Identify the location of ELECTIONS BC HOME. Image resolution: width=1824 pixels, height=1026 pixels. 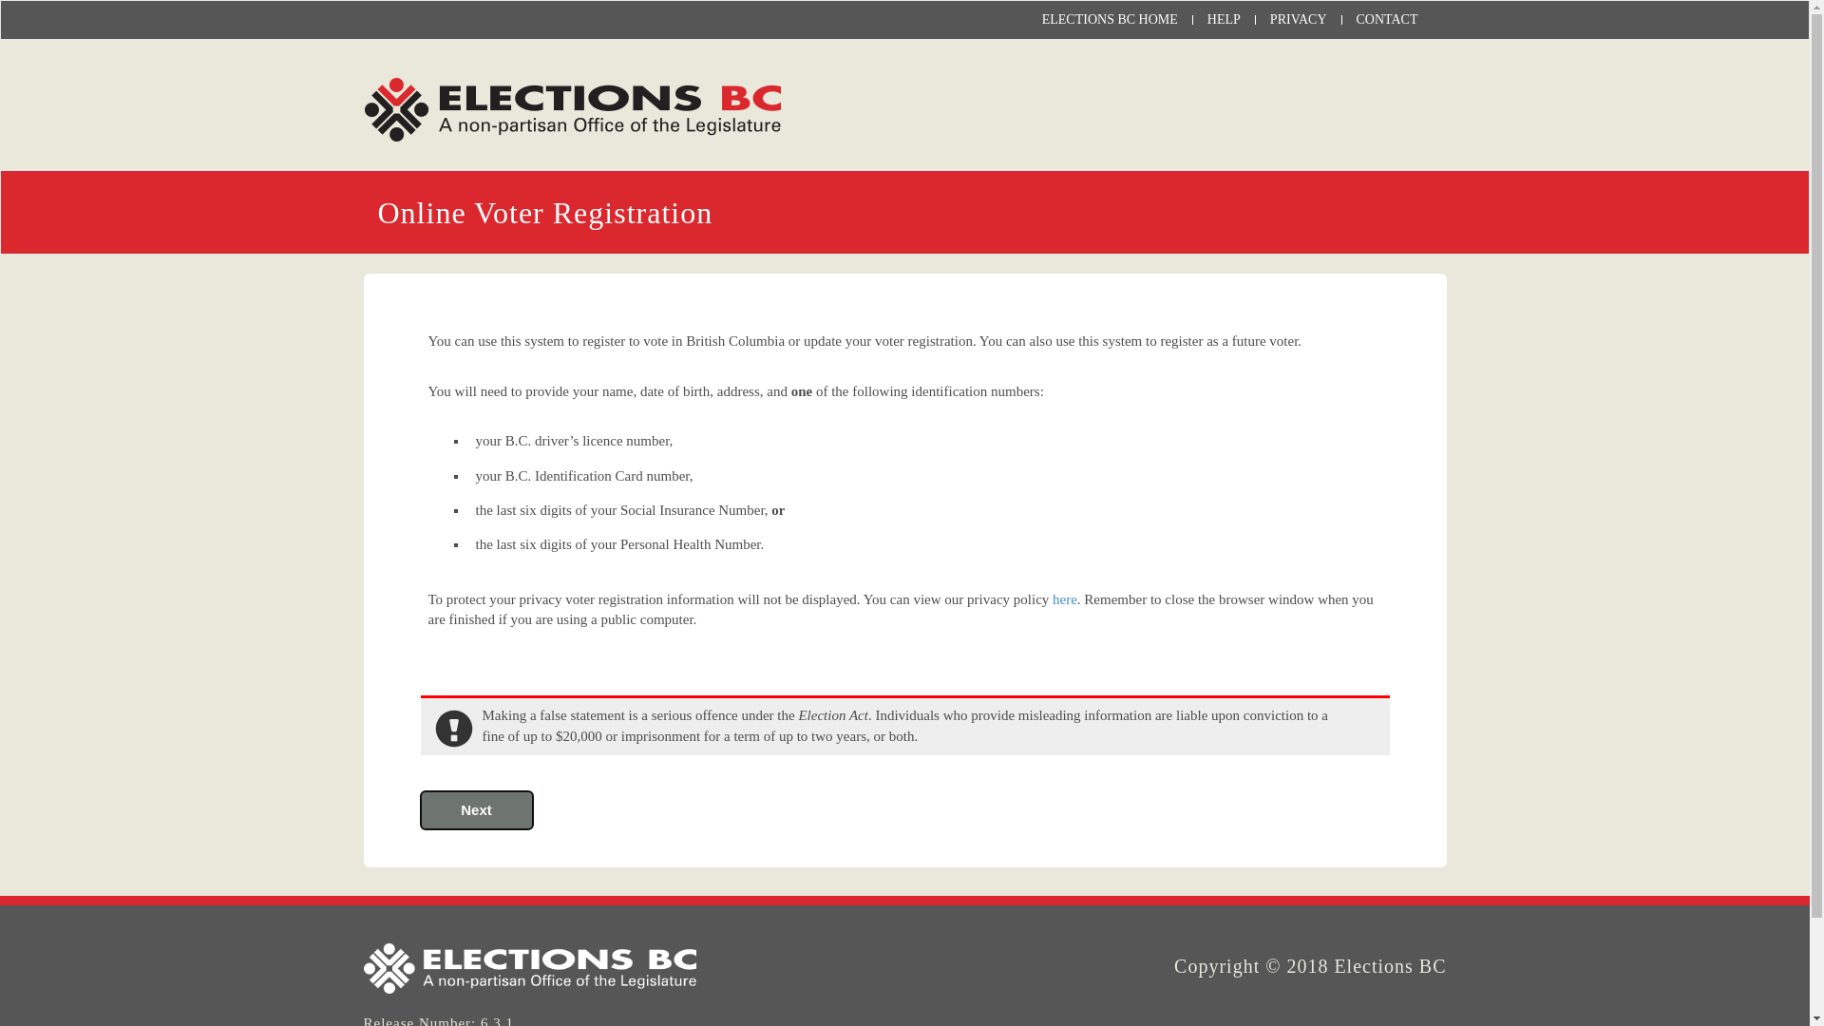
(1110, 20).